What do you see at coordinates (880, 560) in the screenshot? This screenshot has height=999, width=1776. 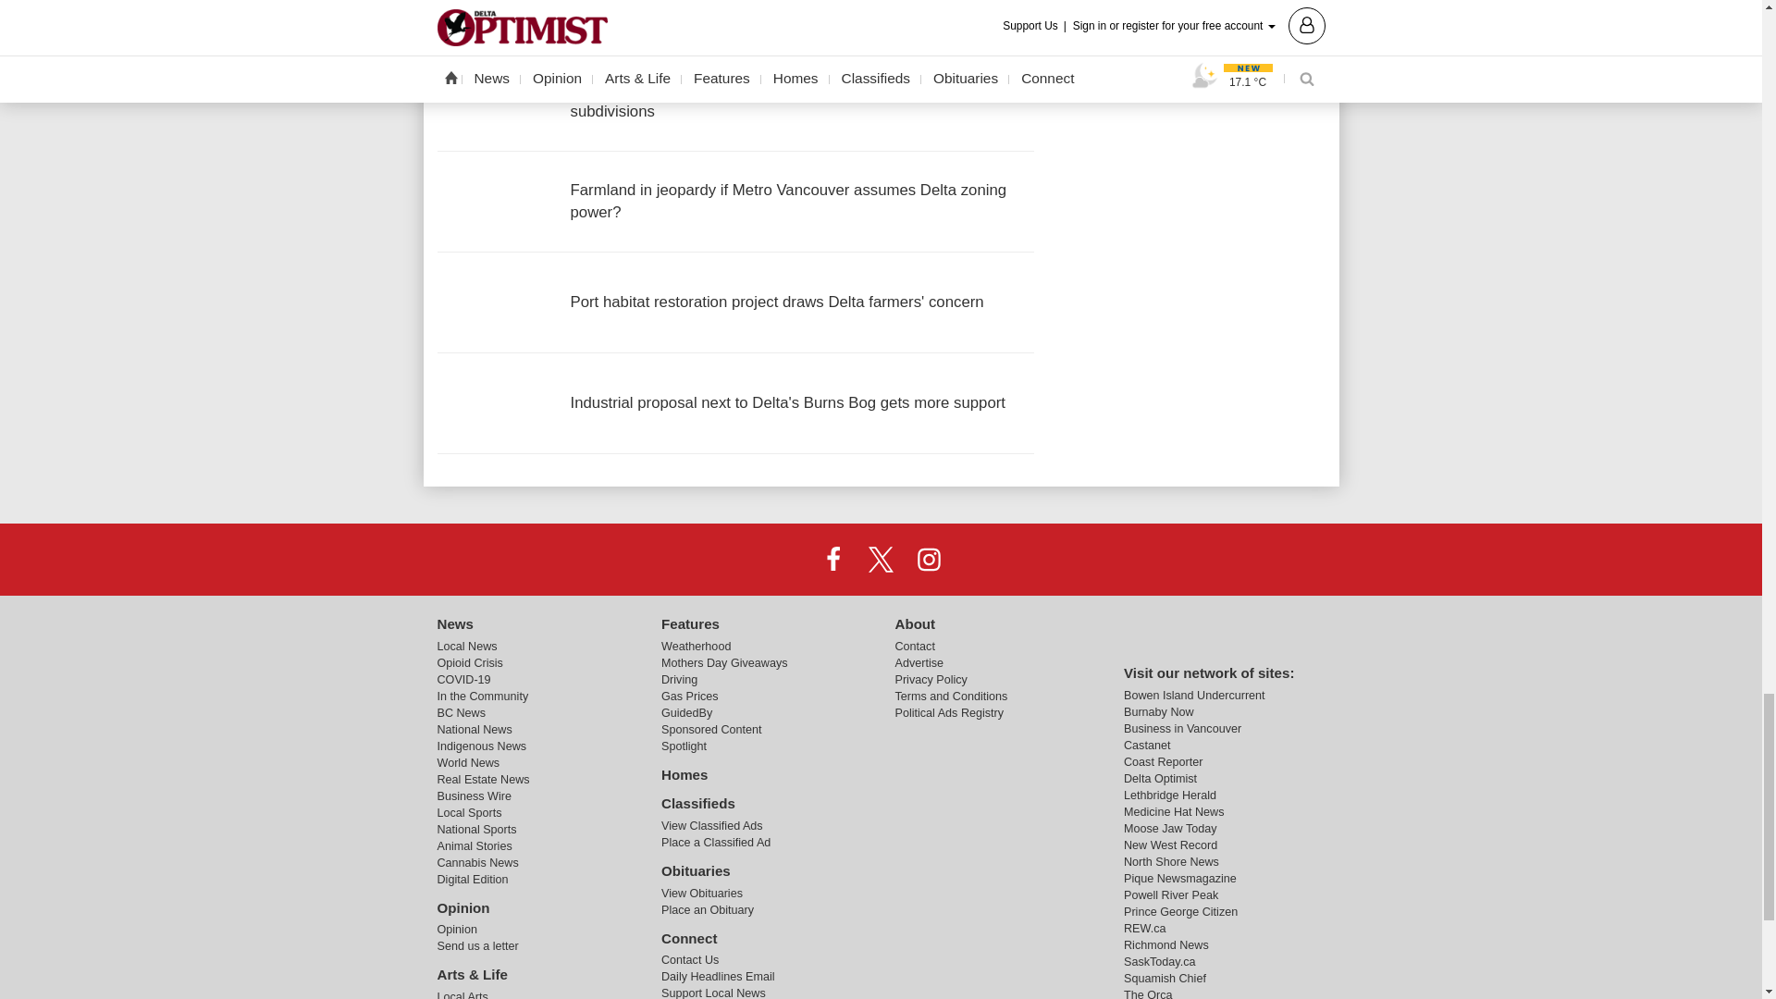 I see `X` at bounding box center [880, 560].